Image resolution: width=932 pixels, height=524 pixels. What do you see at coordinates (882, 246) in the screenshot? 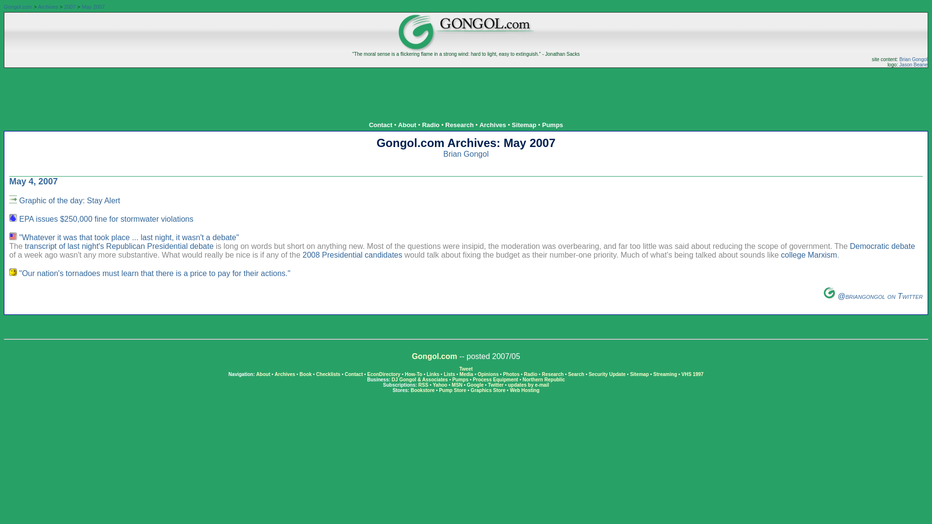
I see `Democratic debate` at bounding box center [882, 246].